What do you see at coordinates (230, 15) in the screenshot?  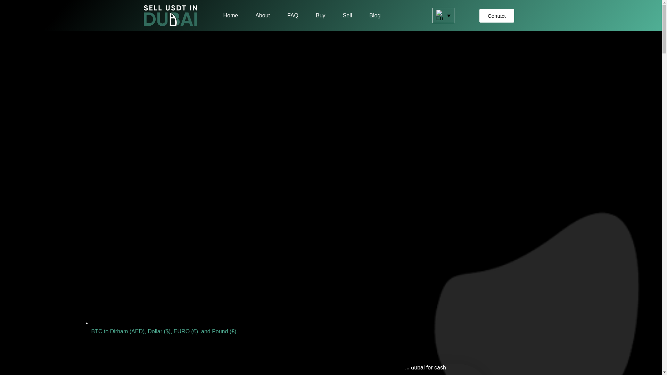 I see `Home` at bounding box center [230, 15].